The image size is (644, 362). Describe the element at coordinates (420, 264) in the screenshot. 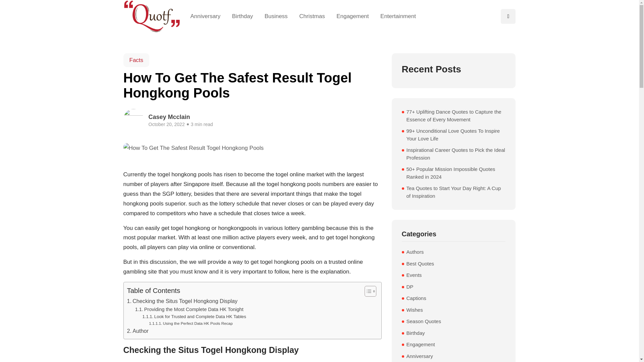

I see `Best Quotes` at that location.